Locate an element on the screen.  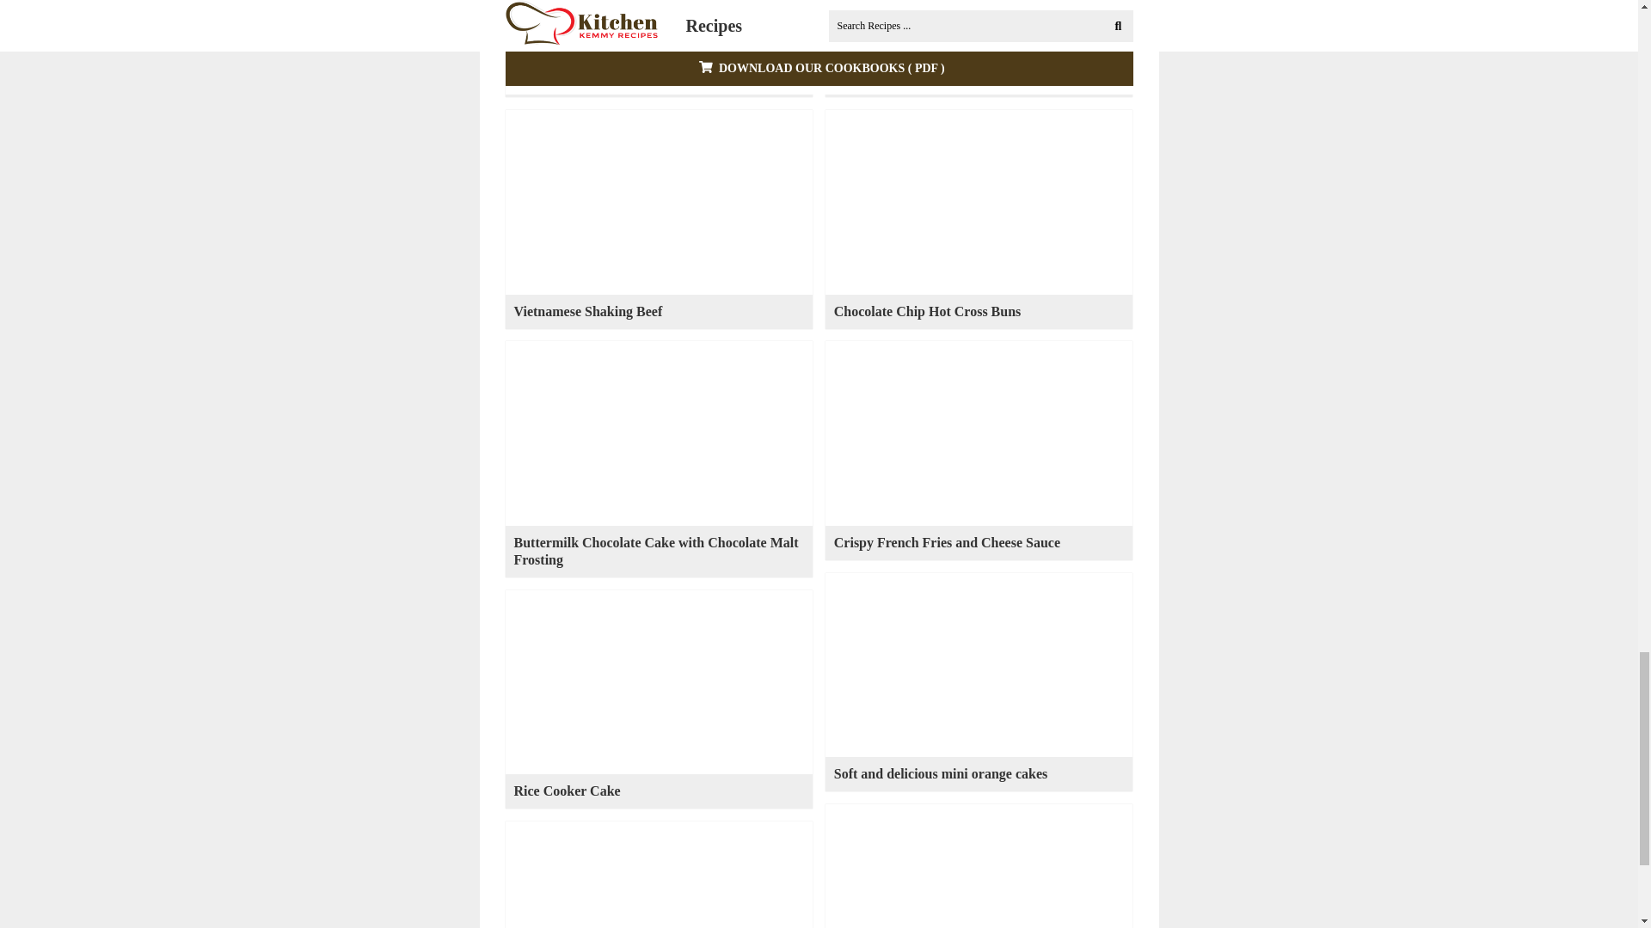
Super creamy lemon pound cake is located at coordinates (930, 80).